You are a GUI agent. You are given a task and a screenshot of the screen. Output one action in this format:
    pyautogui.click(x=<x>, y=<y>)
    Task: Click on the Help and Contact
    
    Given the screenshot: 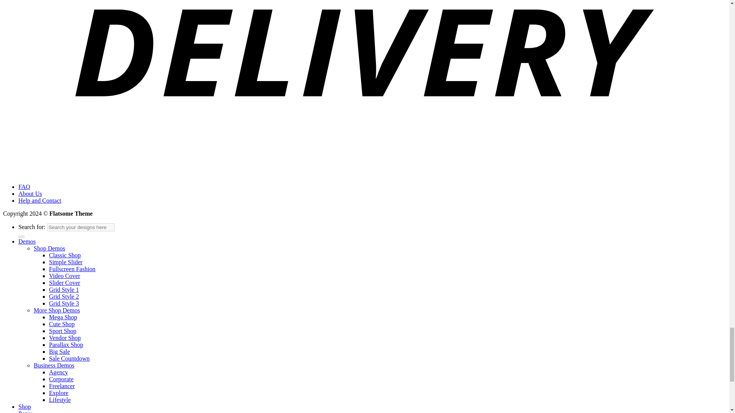 What is the action you would take?
    pyautogui.click(x=40, y=200)
    